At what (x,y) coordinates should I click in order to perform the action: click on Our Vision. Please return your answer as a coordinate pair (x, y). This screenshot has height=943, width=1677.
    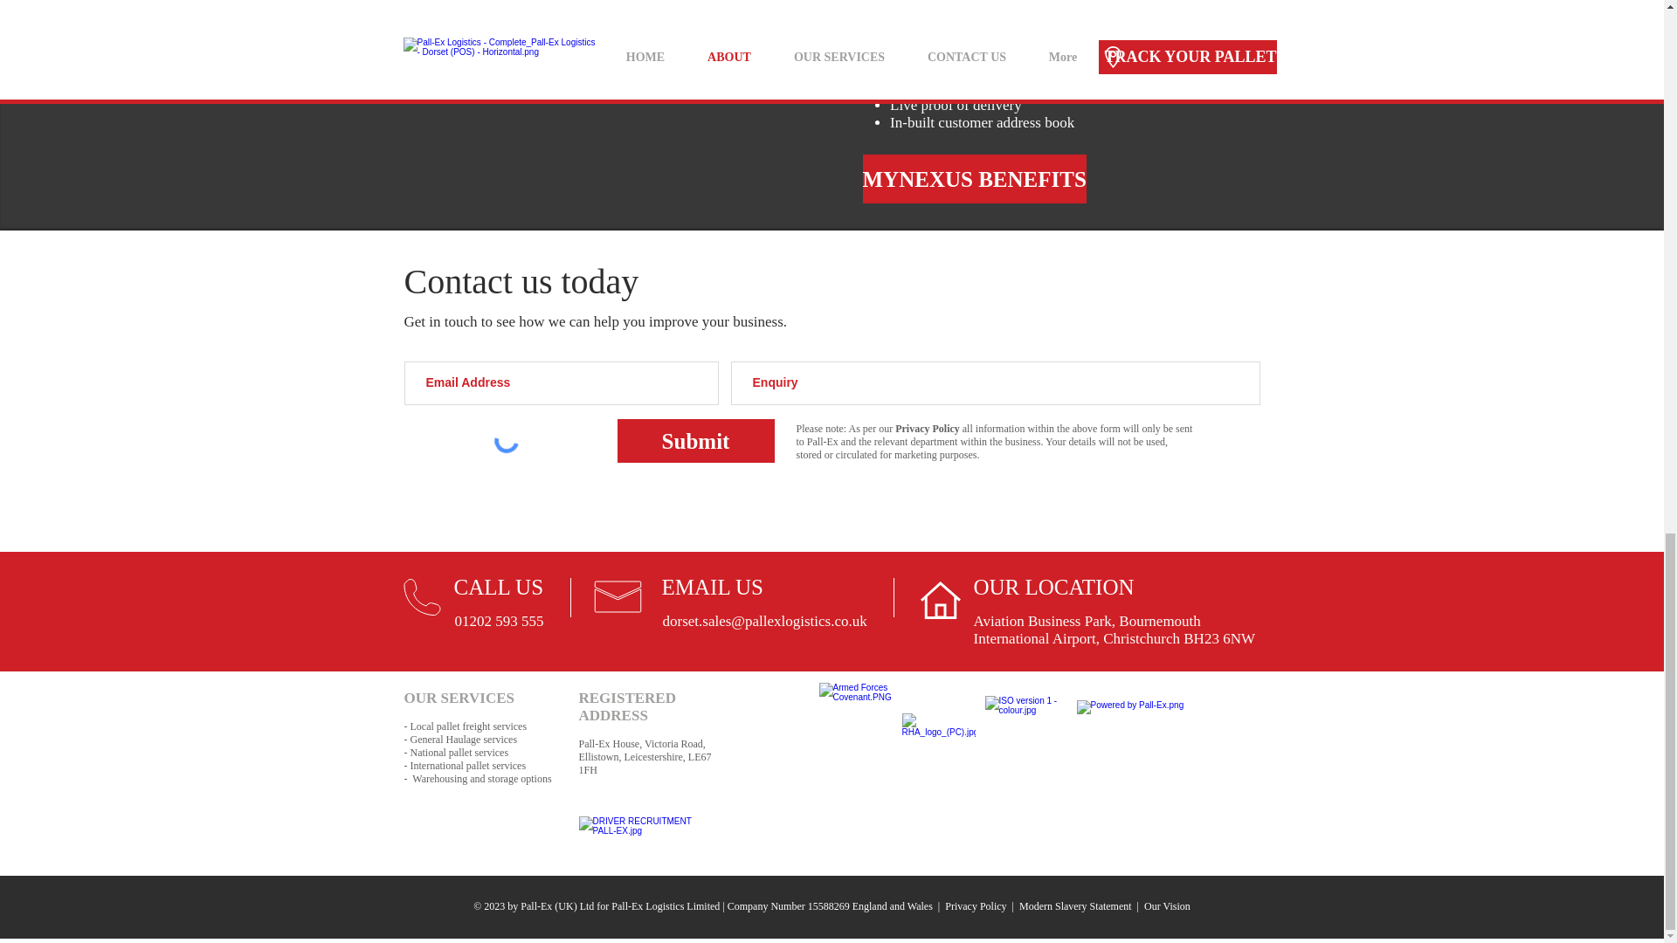
    Looking at the image, I should click on (1167, 906).